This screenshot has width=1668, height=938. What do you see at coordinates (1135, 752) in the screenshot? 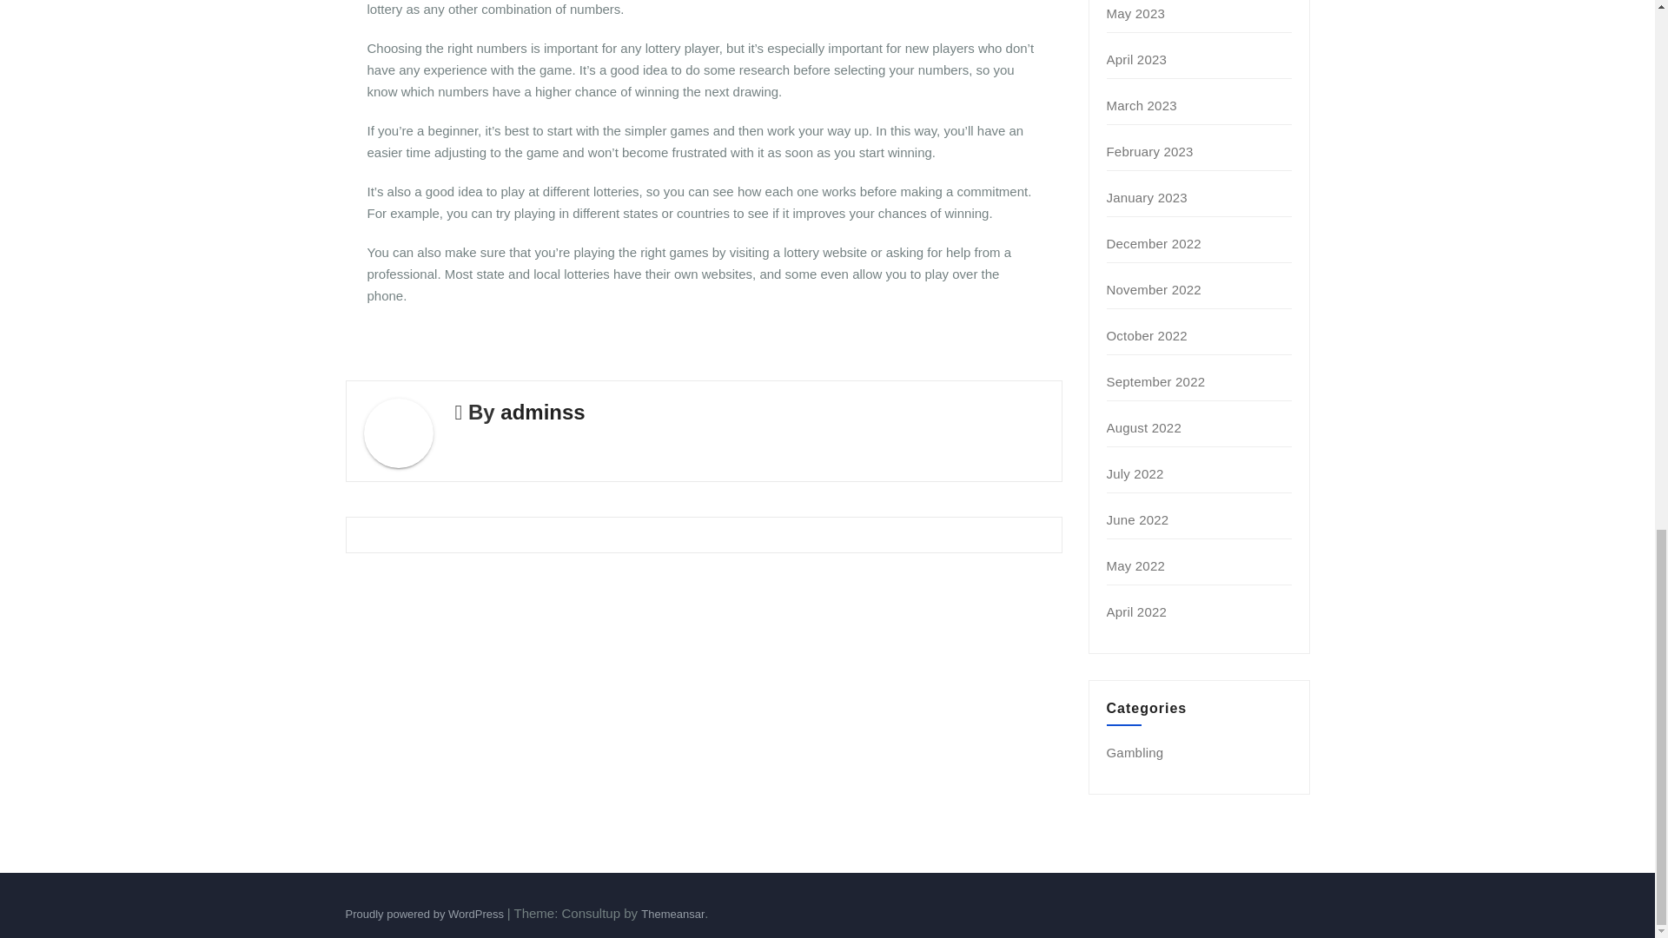
I see `Gambling` at bounding box center [1135, 752].